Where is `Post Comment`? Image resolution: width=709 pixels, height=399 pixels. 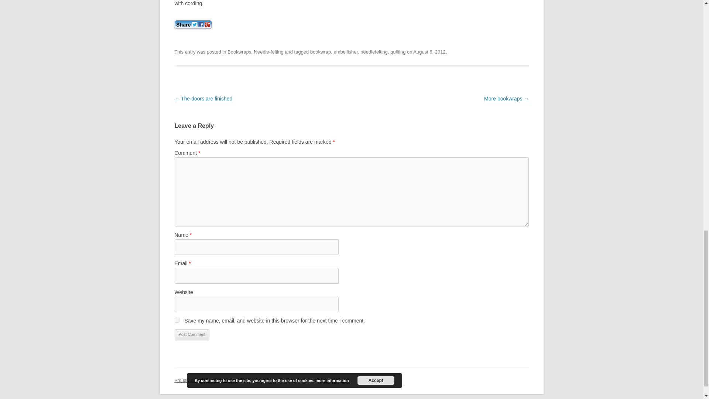
Post Comment is located at coordinates (192, 335).